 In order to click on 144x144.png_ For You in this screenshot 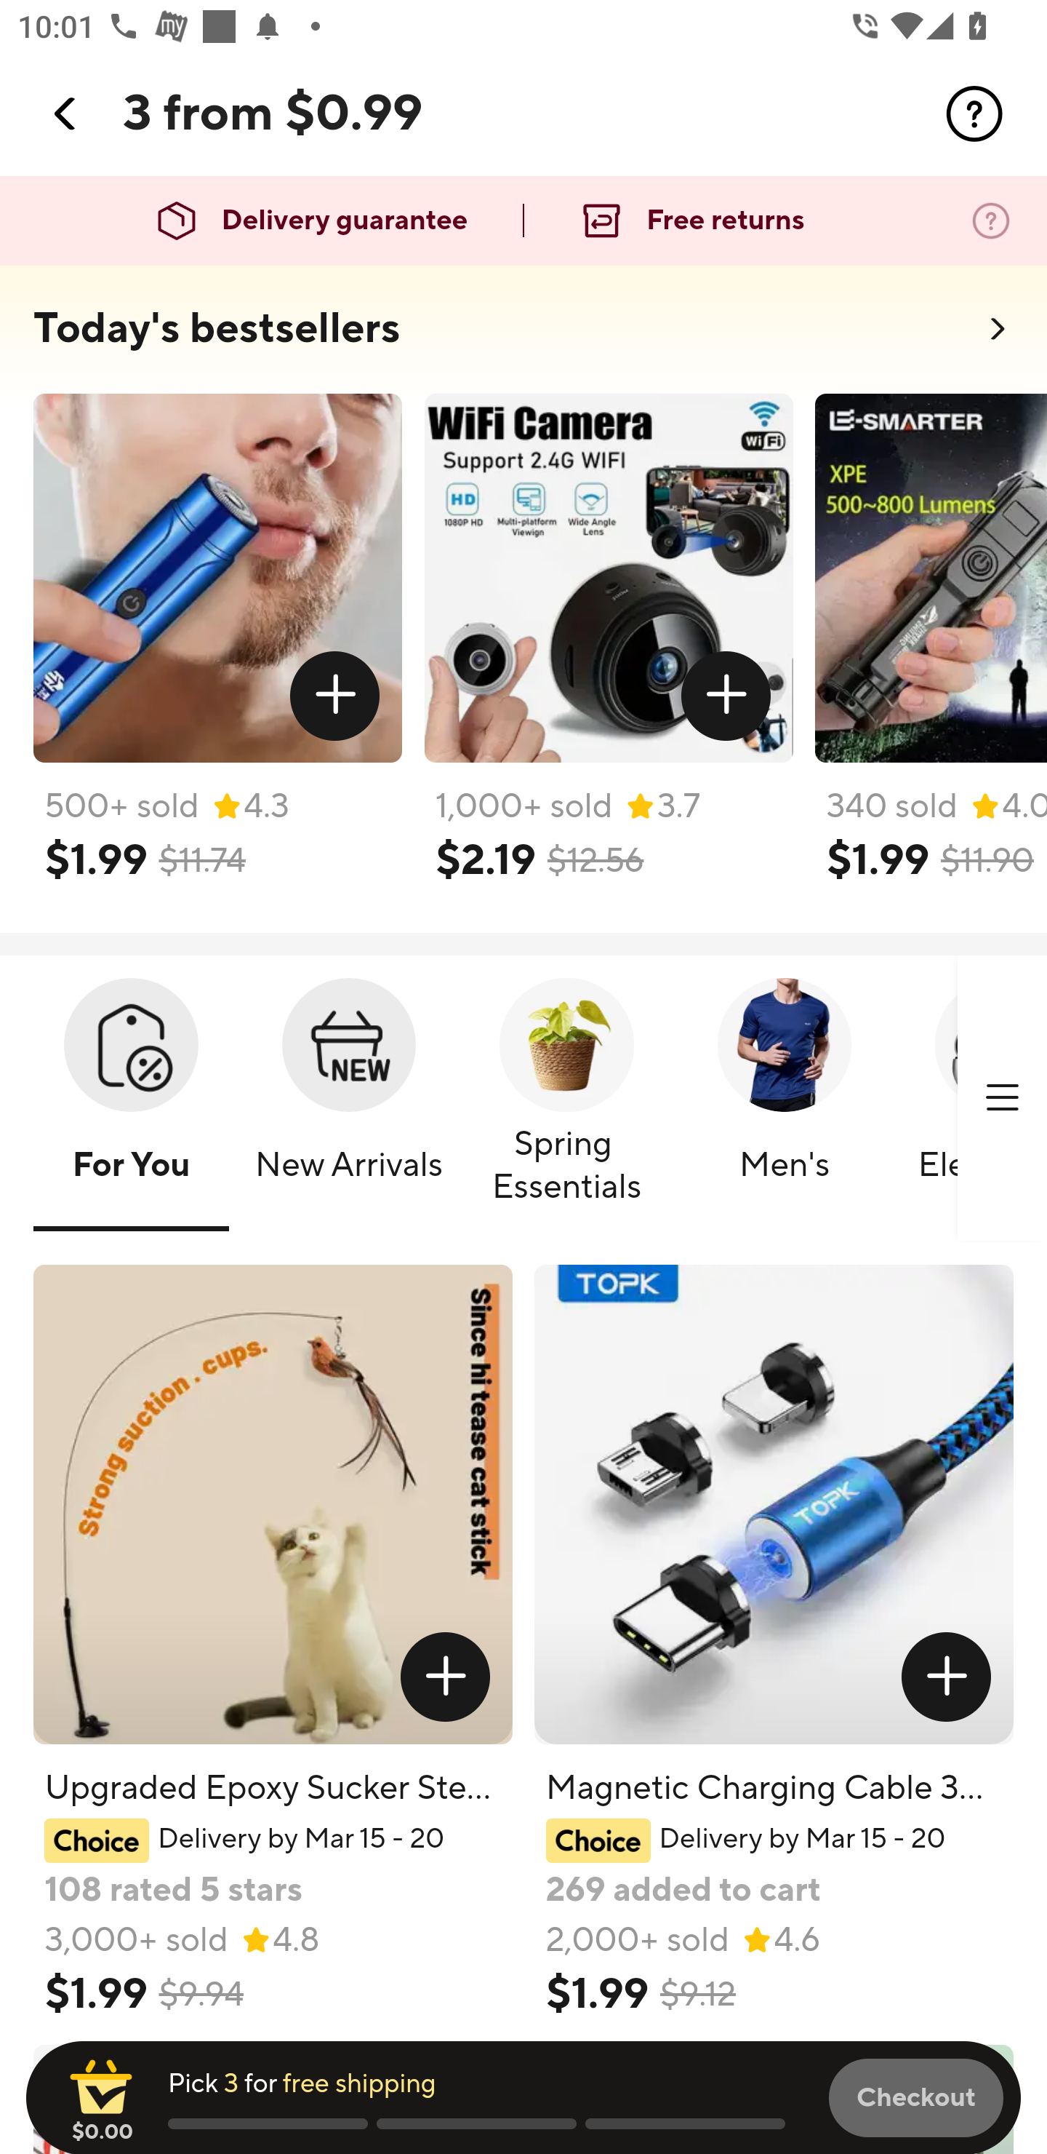, I will do `click(131, 1100)`.